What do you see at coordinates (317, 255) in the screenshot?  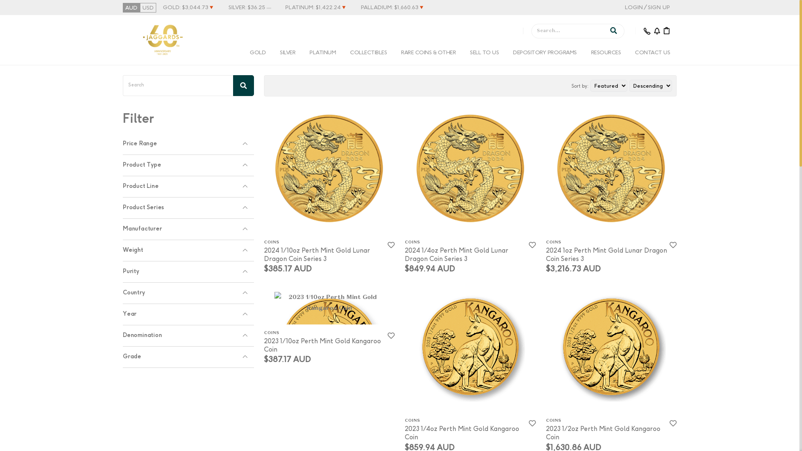 I see `2024 1/10oz Perth Mint Gold Lunar Dragon Coin Series 3` at bounding box center [317, 255].